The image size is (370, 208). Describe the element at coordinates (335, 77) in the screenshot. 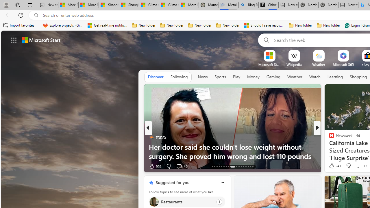

I see `Learning` at that location.